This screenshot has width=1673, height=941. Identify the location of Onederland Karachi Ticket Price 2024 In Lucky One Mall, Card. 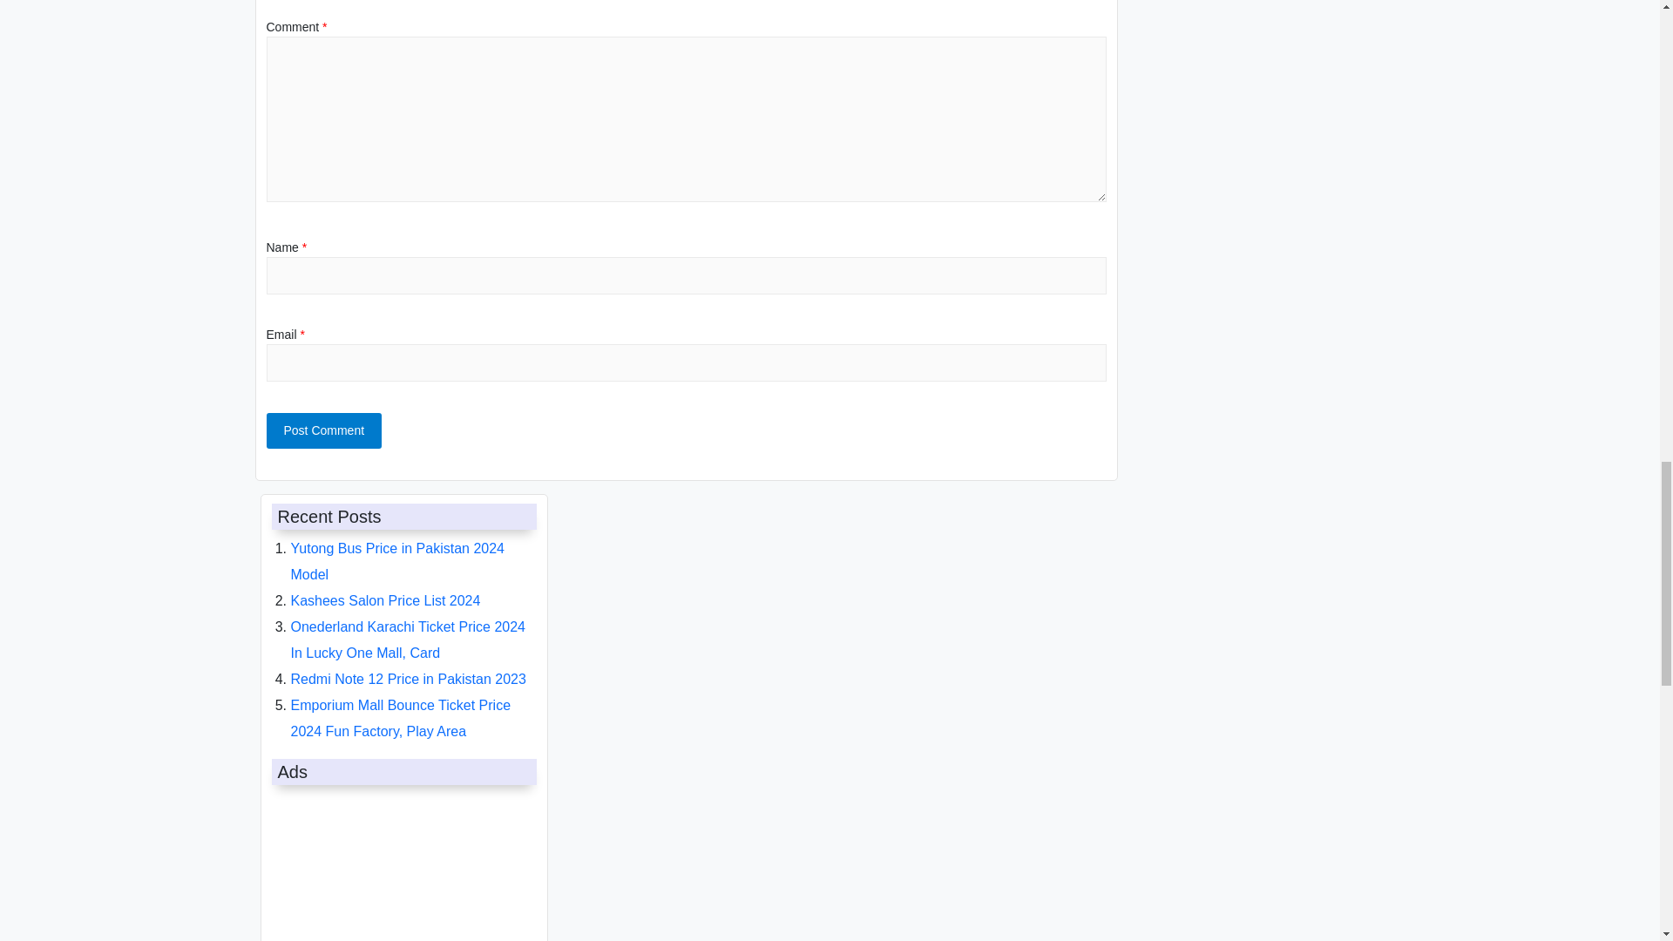
(408, 640).